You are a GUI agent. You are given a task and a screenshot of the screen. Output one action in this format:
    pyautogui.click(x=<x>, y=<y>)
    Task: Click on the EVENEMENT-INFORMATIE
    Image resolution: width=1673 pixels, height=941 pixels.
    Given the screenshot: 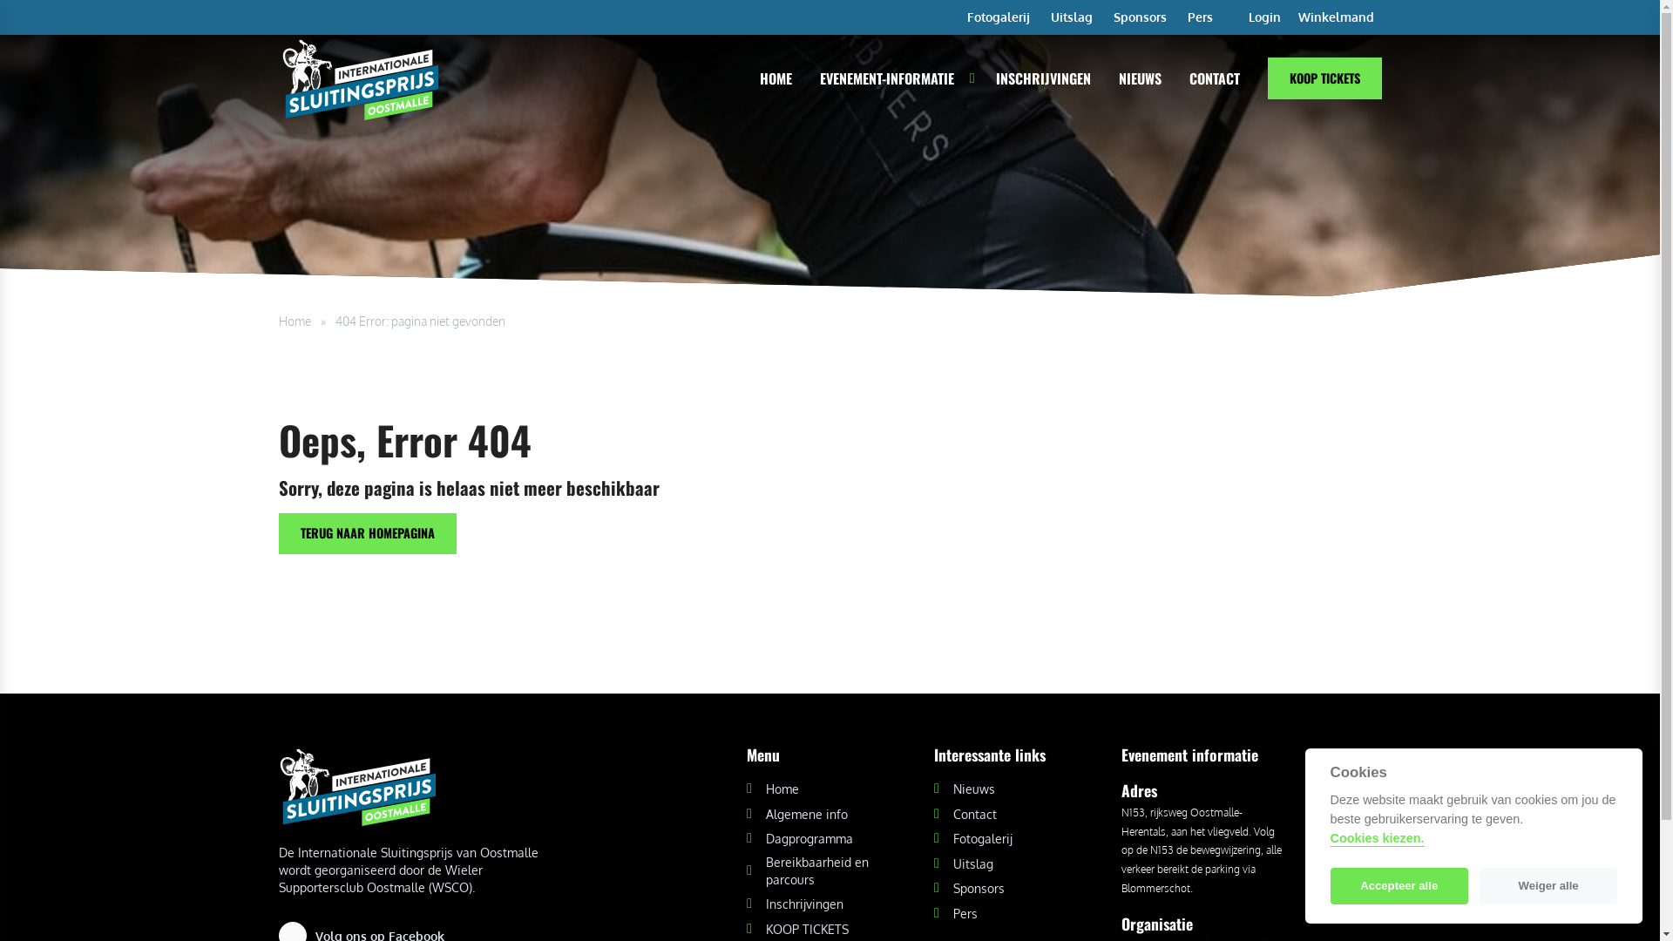 What is the action you would take?
    pyautogui.click(x=886, y=78)
    